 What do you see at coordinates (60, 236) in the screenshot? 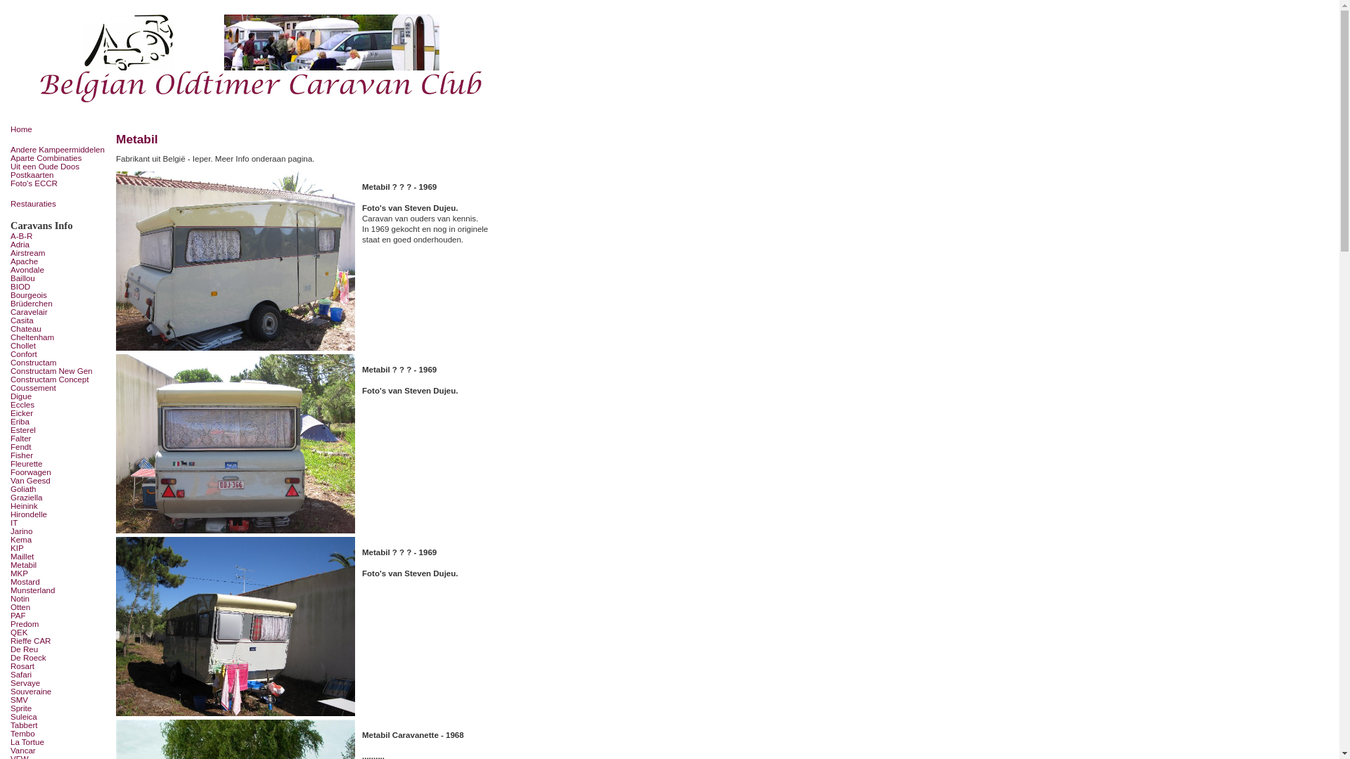
I see `A-B-R` at bounding box center [60, 236].